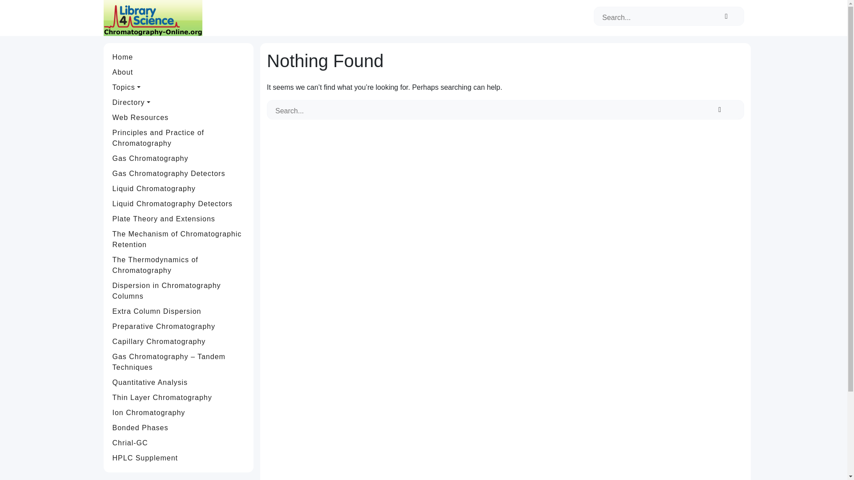 The image size is (854, 480). I want to click on Ion Chromatography, so click(179, 412).